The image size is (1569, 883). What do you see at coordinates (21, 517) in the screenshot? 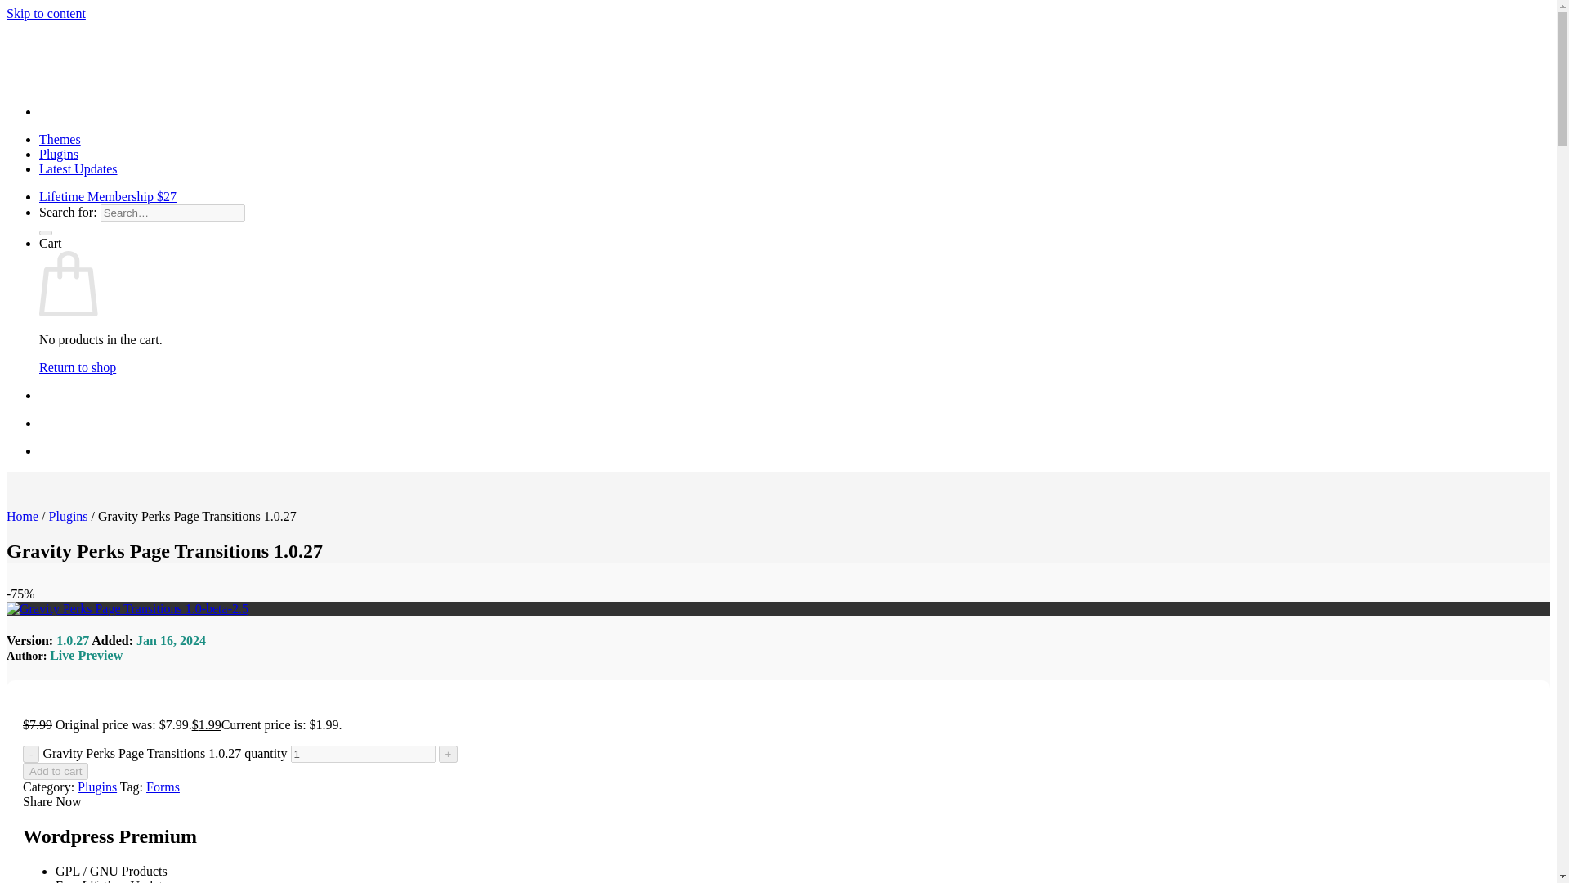
I see `Home` at bounding box center [21, 517].